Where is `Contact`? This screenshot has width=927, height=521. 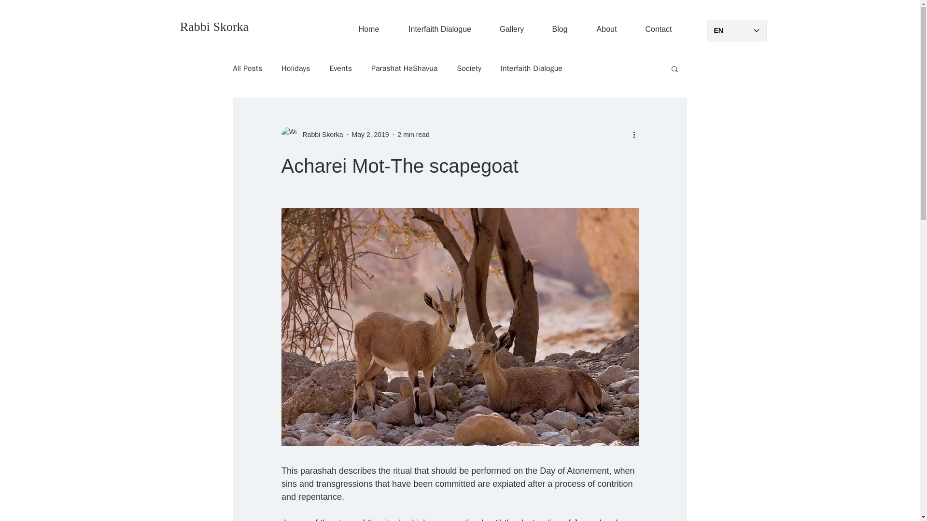 Contact is located at coordinates (659, 29).